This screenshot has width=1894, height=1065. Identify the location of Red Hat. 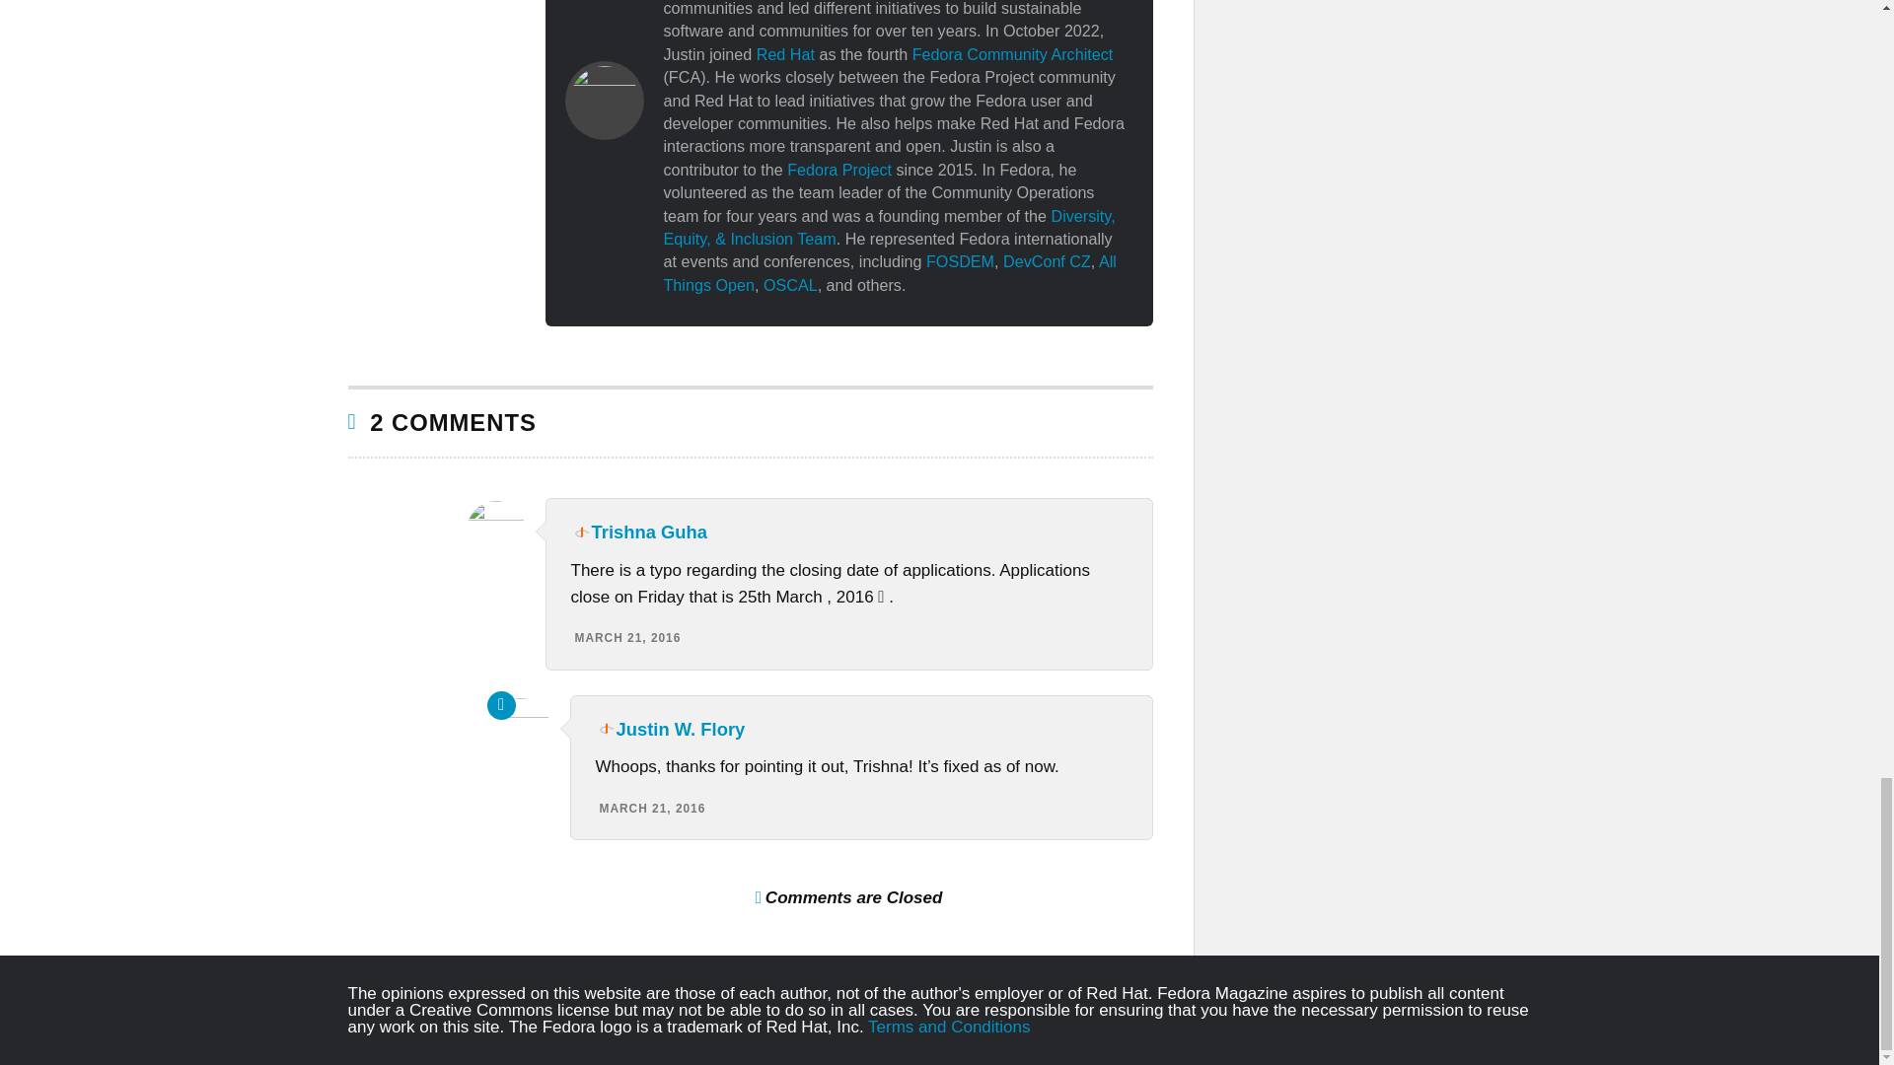
(785, 53).